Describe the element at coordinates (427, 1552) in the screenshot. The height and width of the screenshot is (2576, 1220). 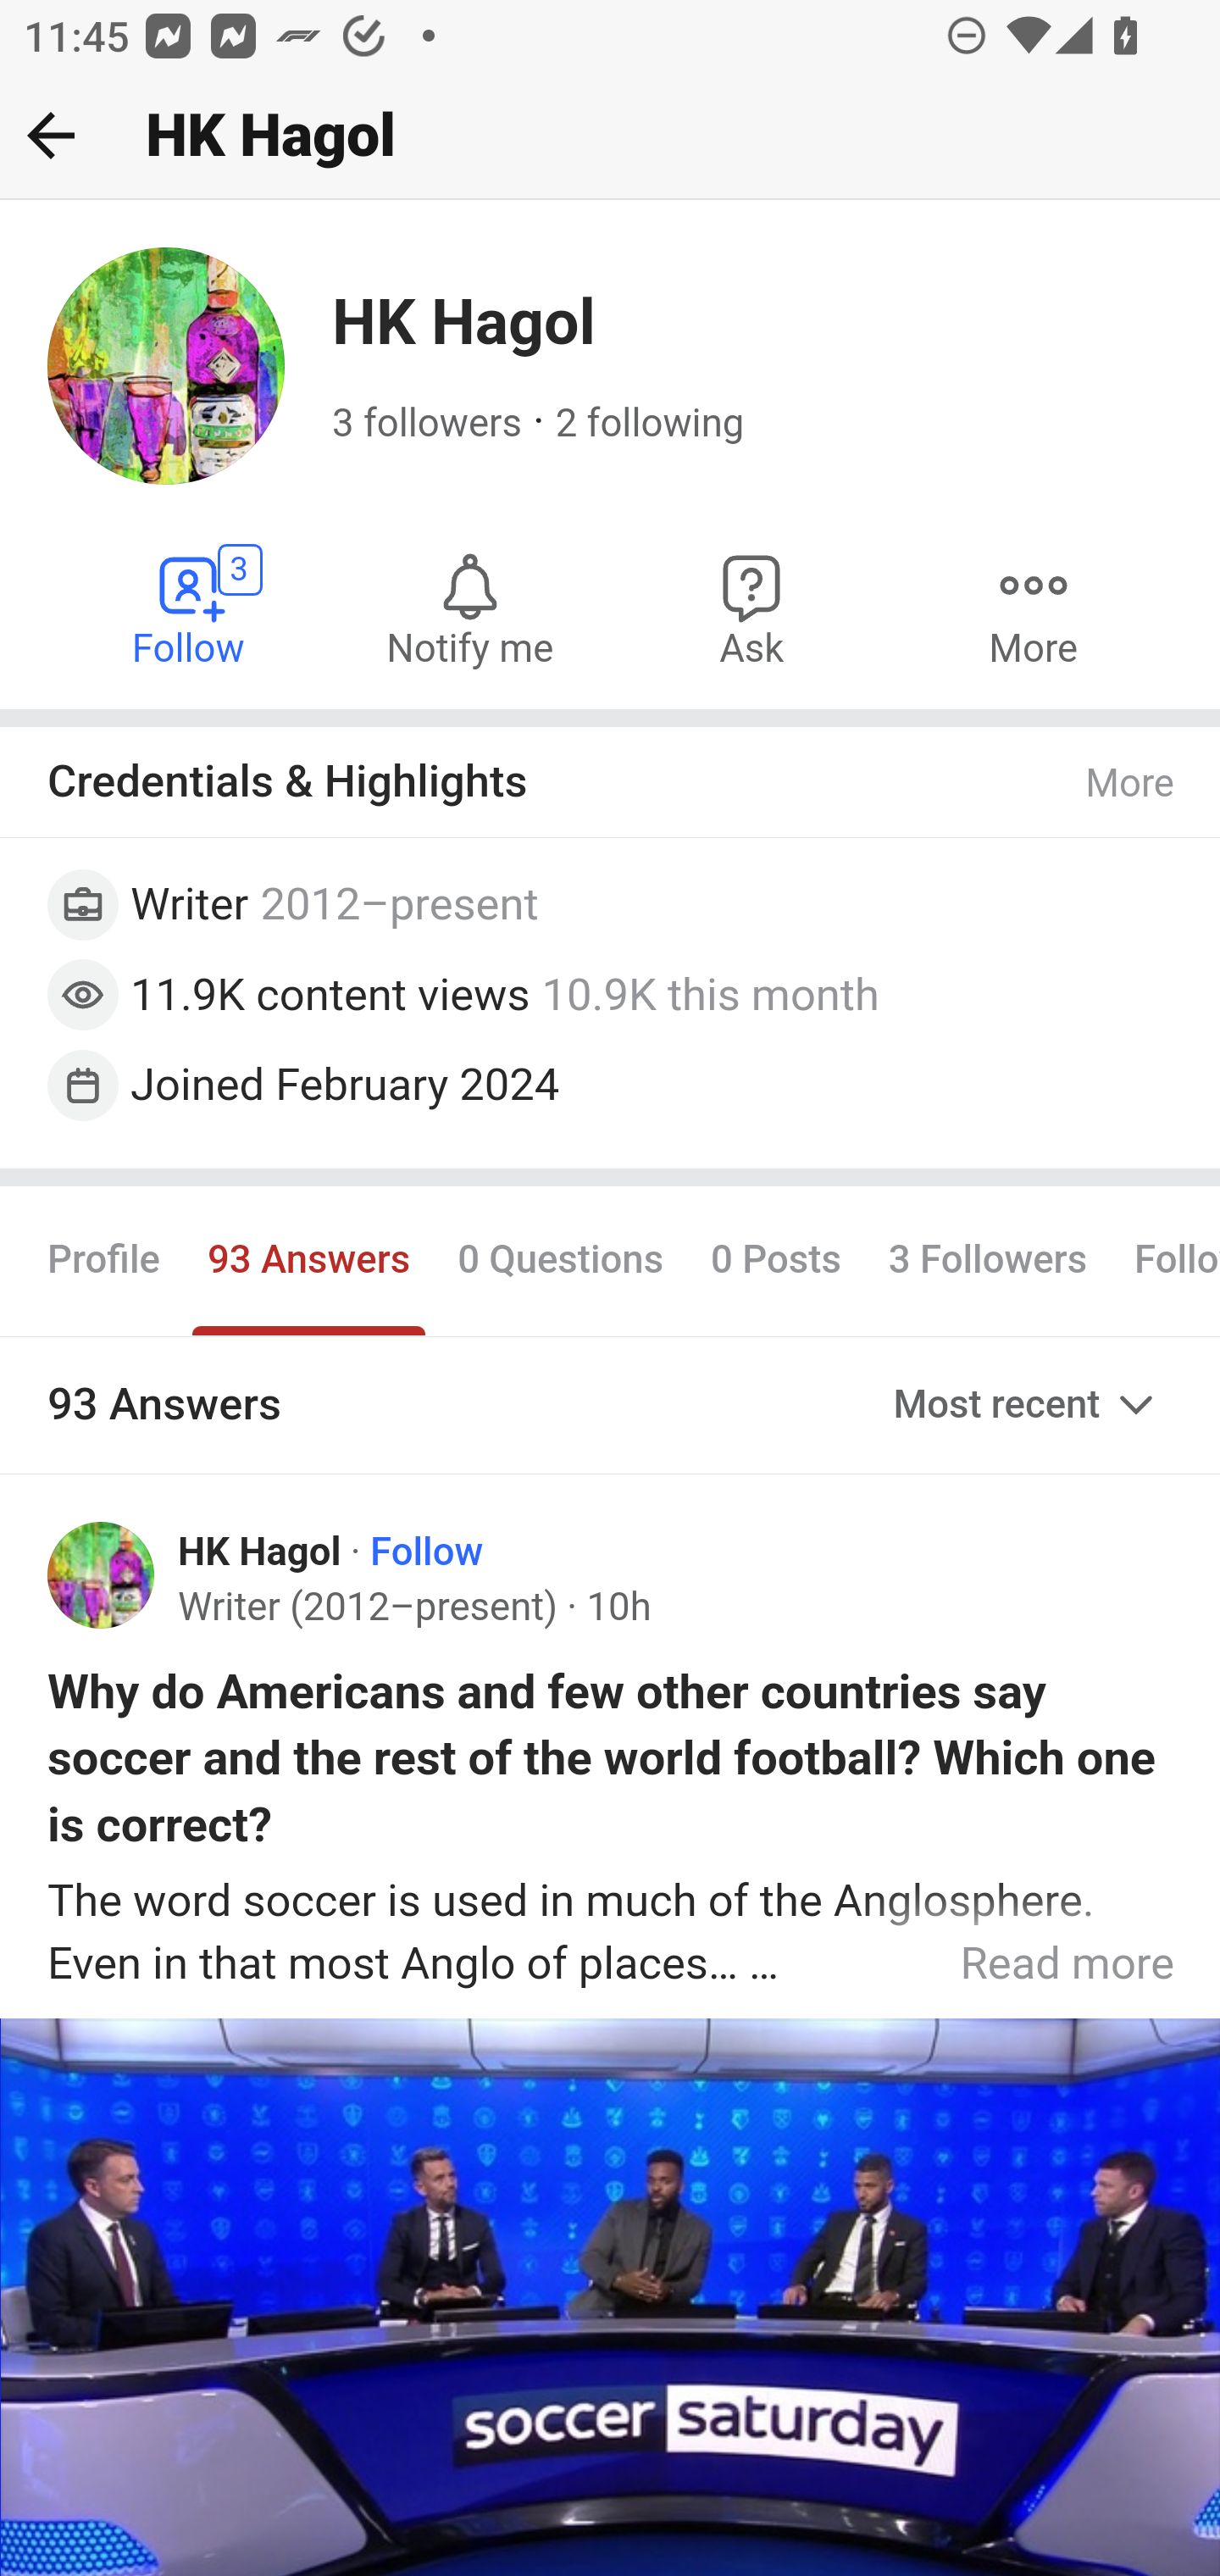
I see `Follow` at that location.